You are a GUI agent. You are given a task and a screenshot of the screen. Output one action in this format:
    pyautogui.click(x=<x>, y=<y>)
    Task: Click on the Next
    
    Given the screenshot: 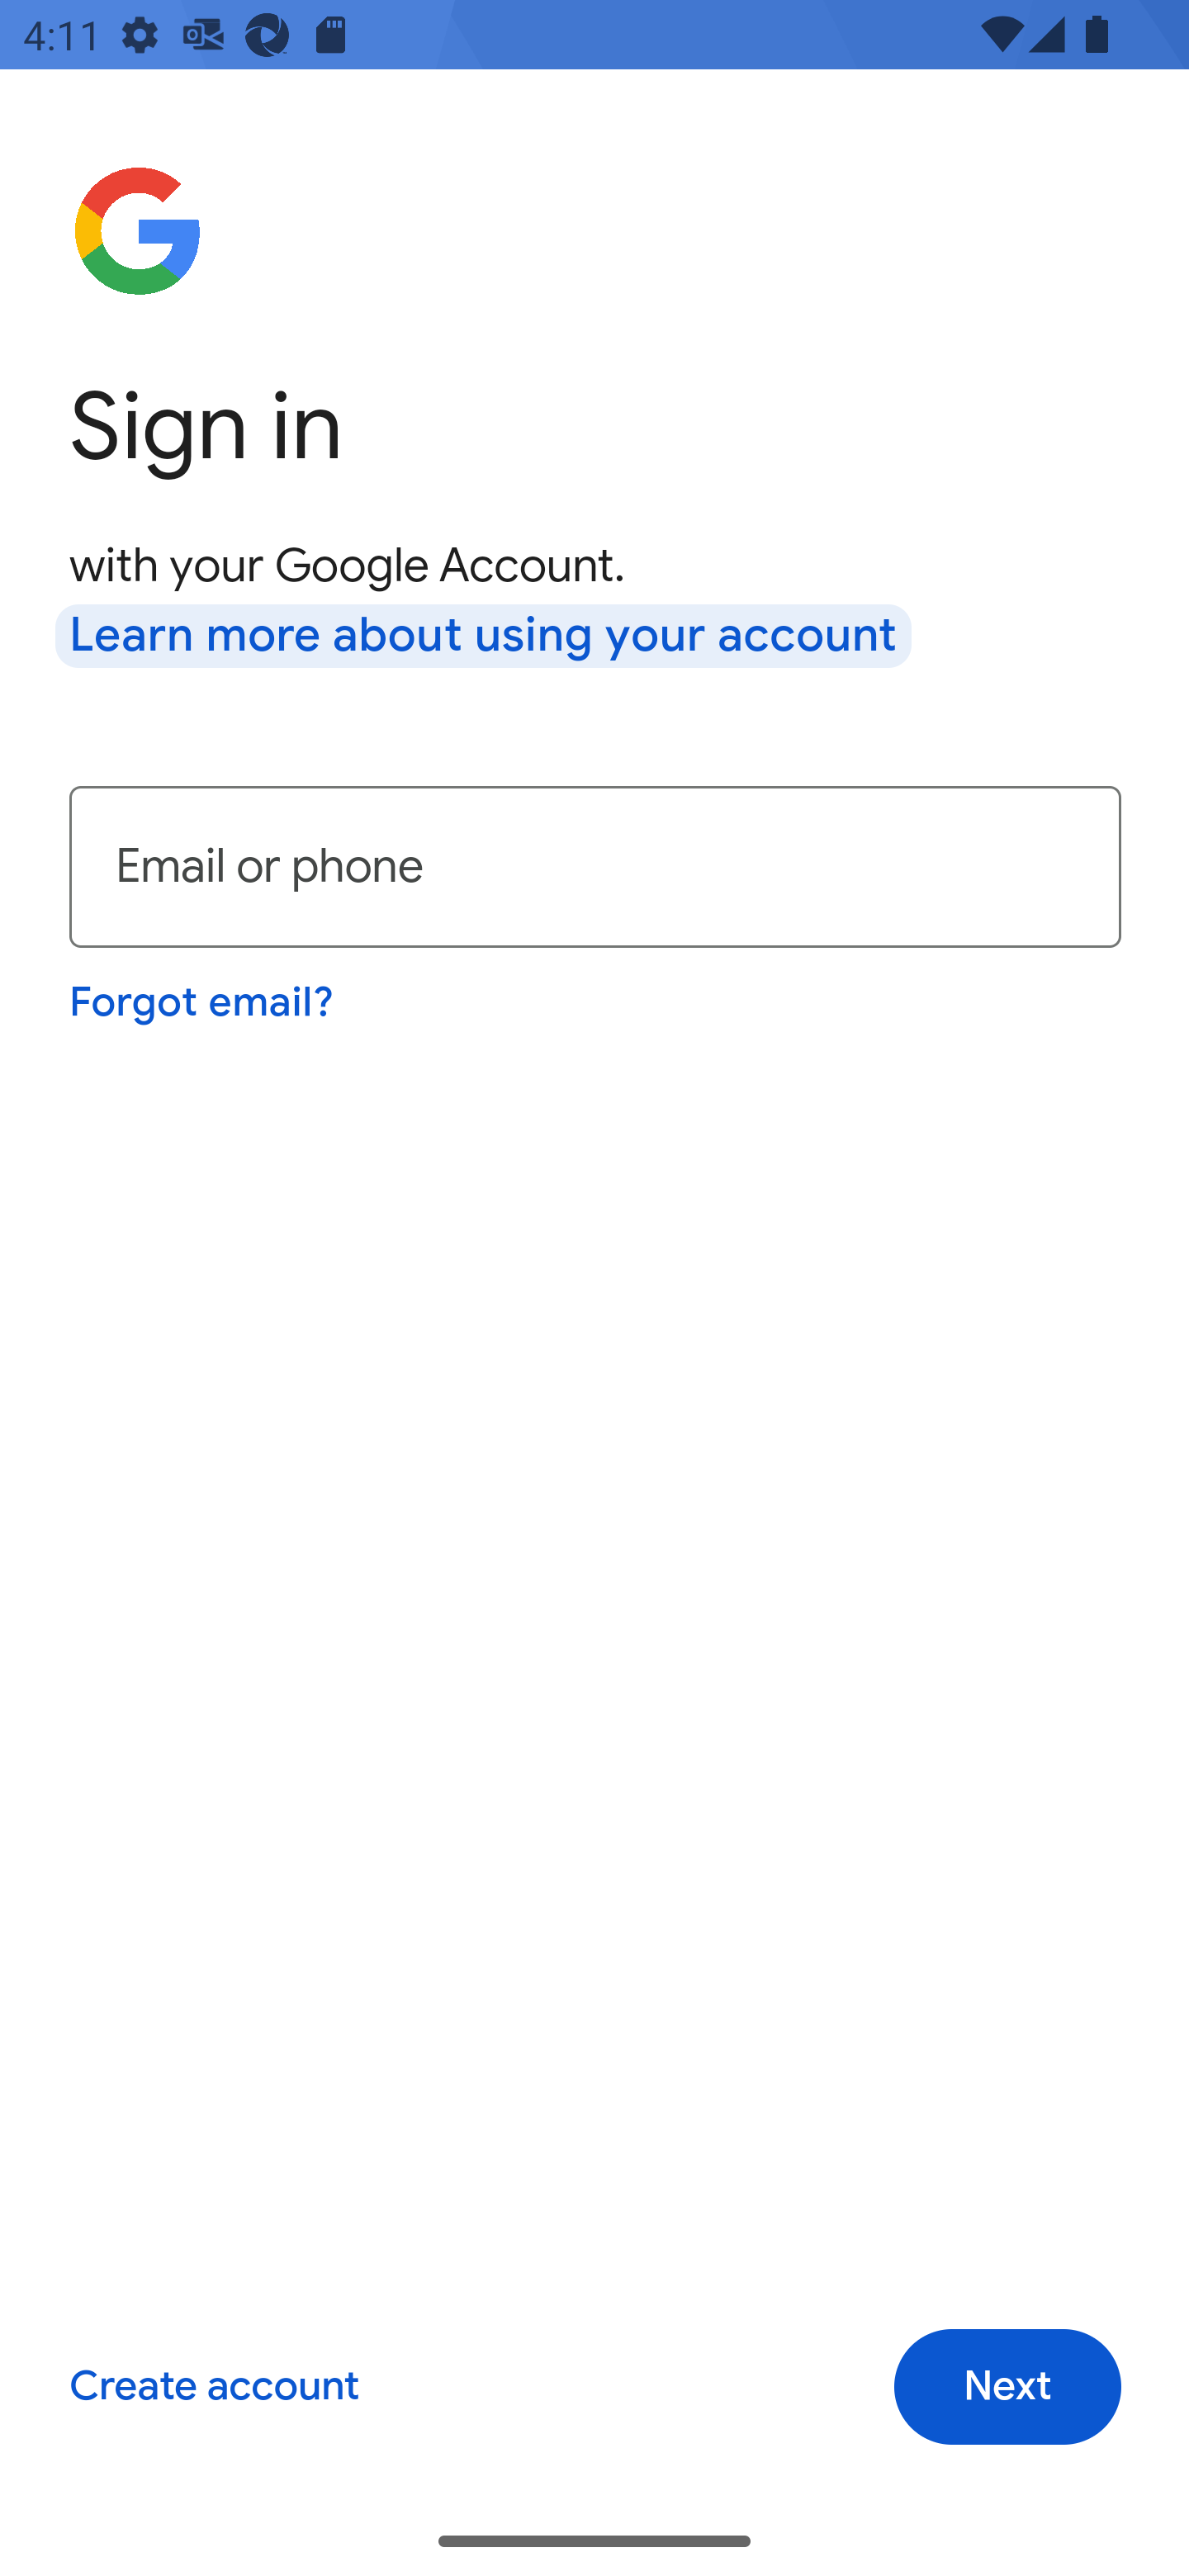 What is the action you would take?
    pyautogui.click(x=1007, y=2388)
    